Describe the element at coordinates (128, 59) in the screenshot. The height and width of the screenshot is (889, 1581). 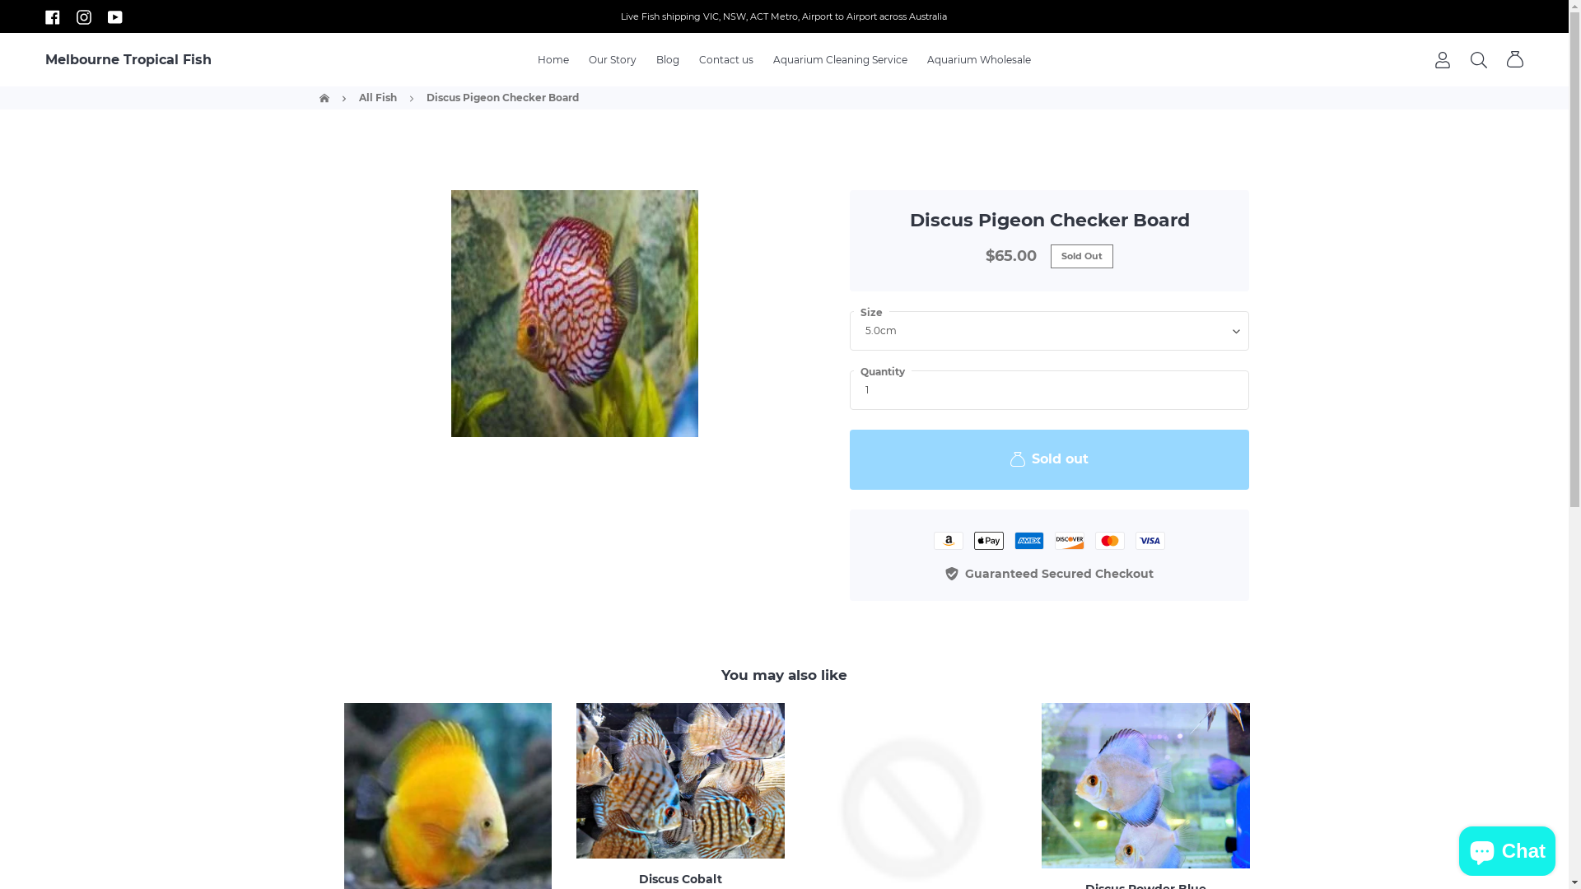
I see `Melbourne Tropical Fish` at that location.